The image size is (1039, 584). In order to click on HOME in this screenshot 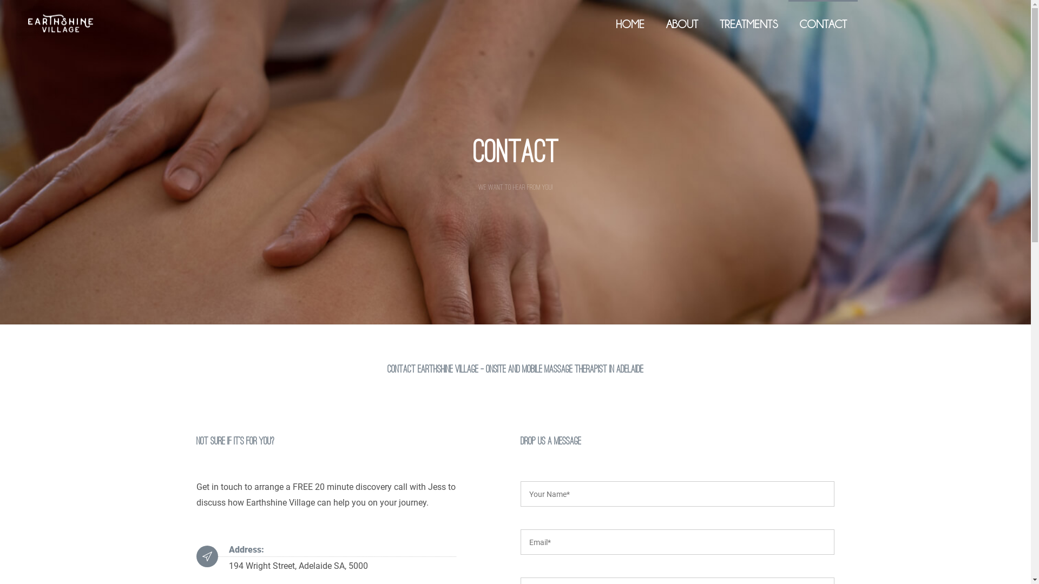, I will do `click(630, 24)`.